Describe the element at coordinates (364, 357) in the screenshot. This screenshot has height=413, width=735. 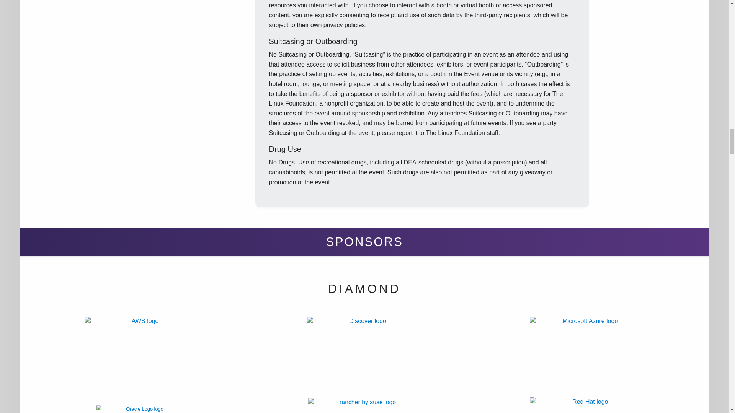
I see `Go to Discover` at that location.